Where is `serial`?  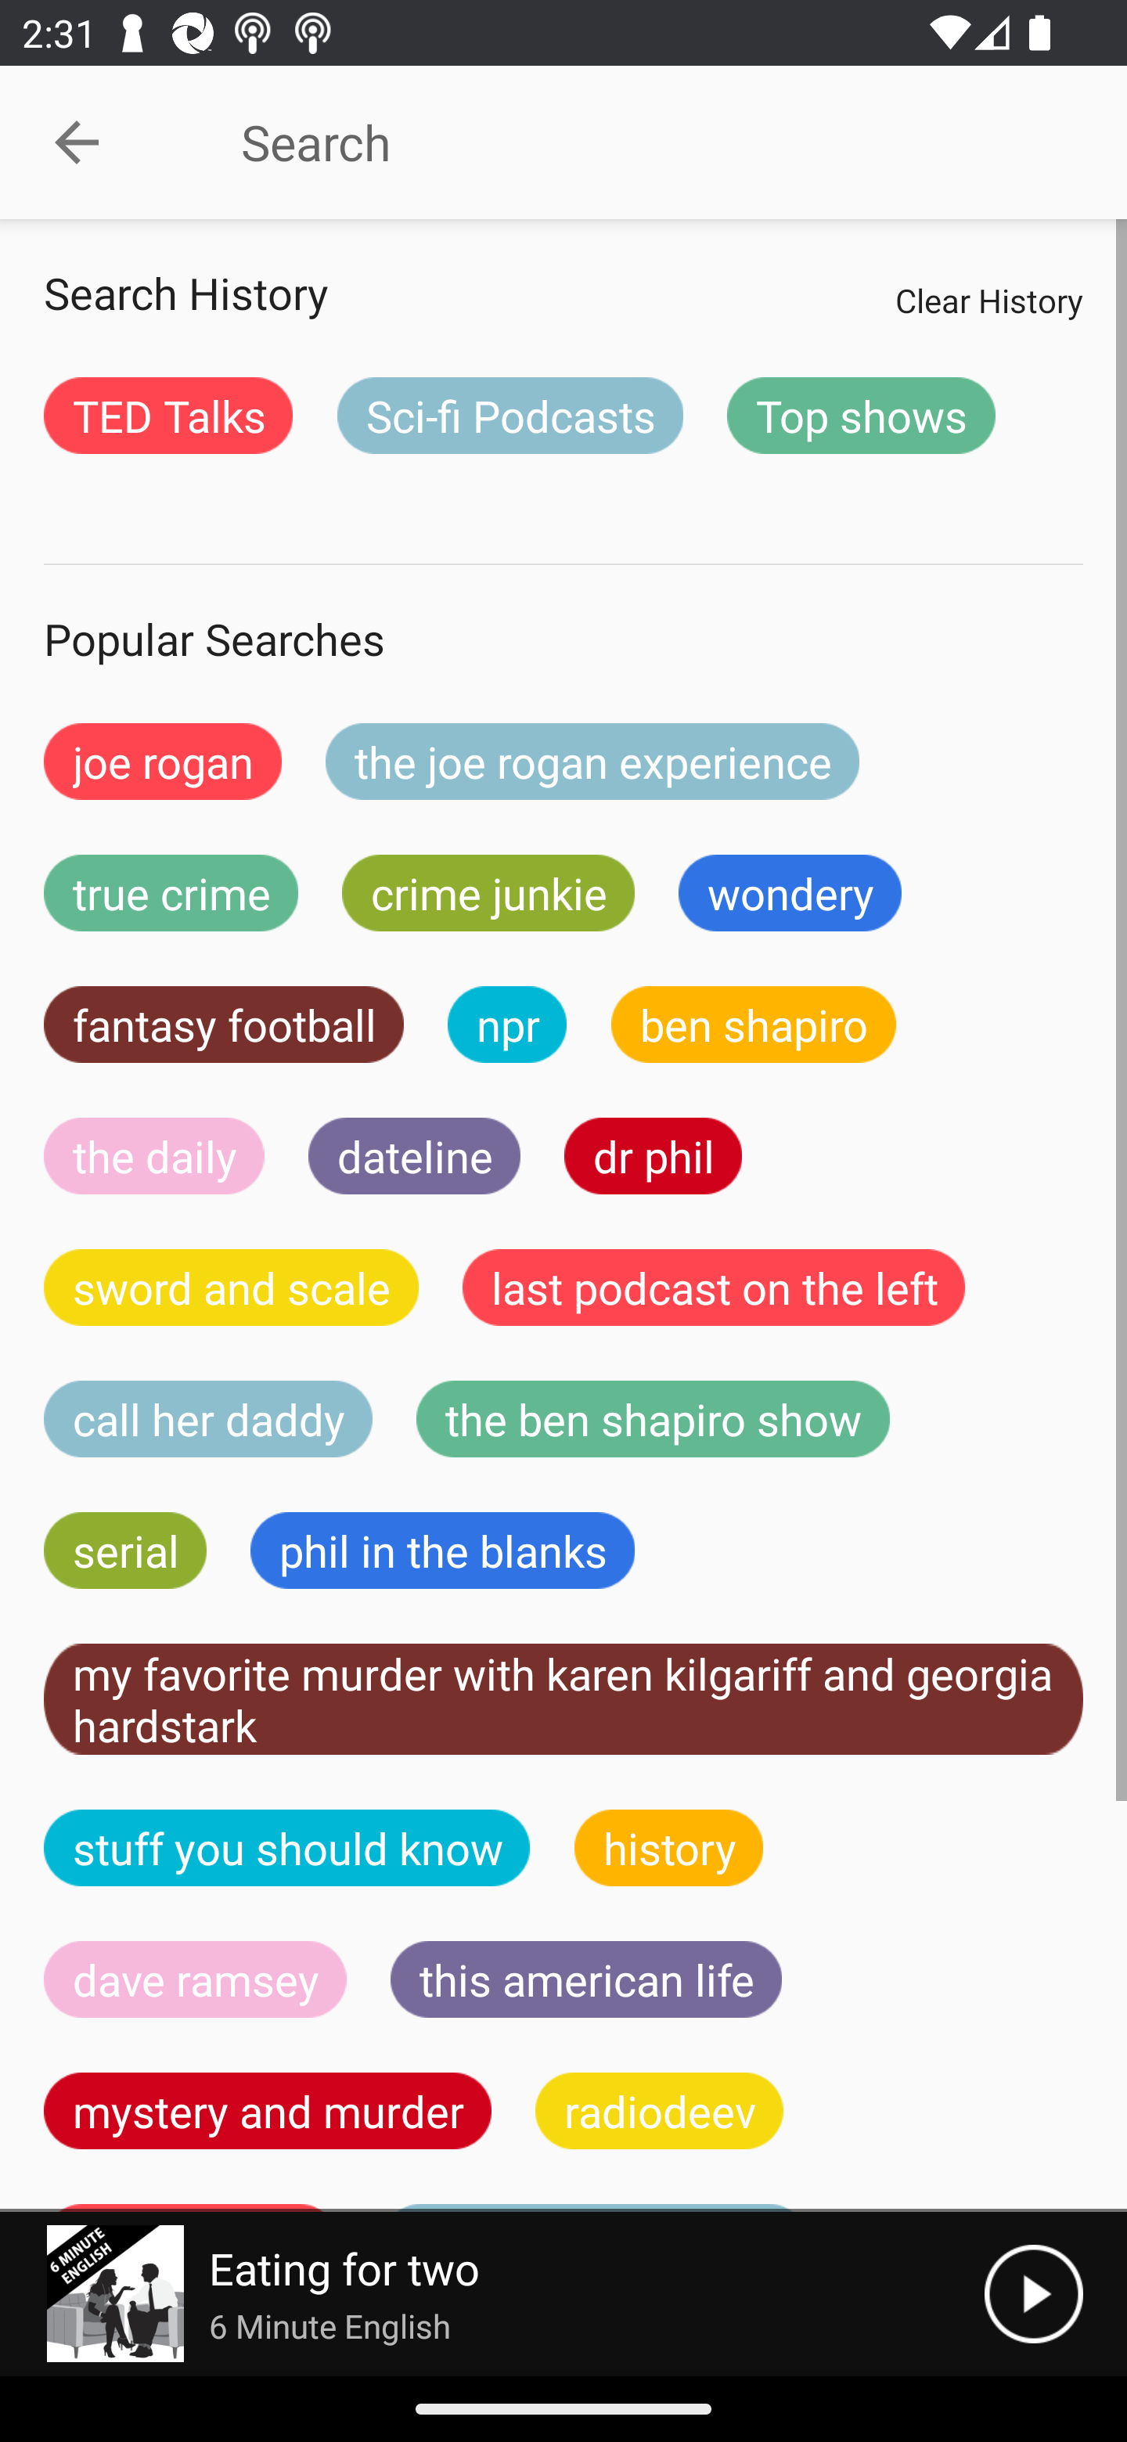
serial is located at coordinates (125, 1551).